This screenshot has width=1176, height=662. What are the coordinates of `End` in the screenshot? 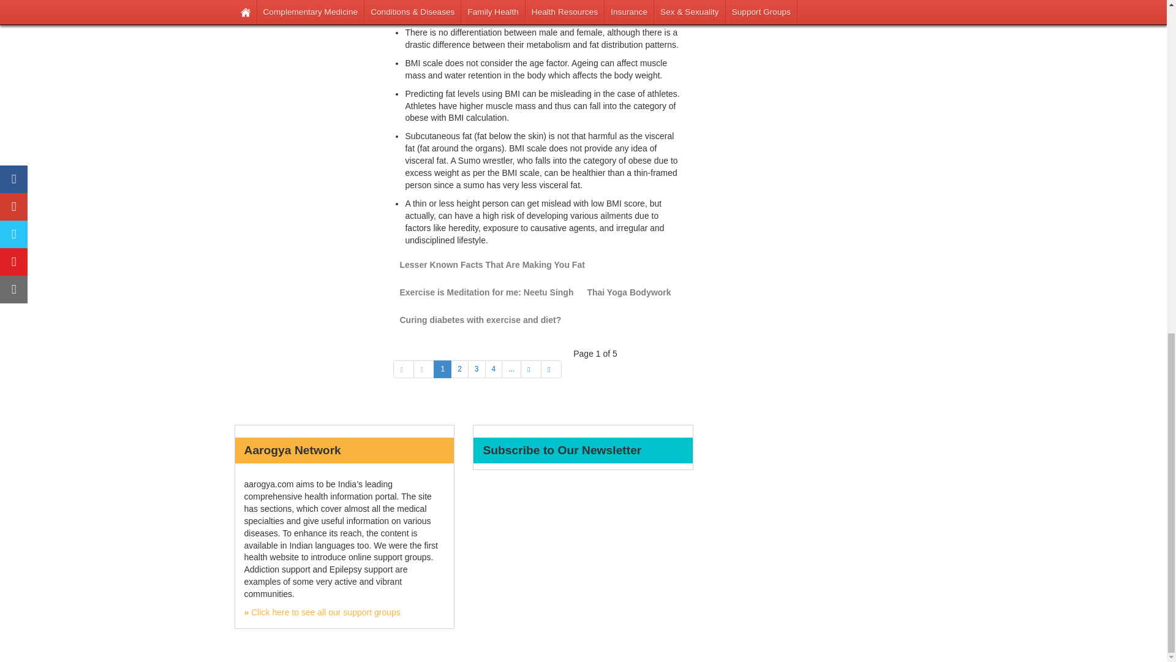 It's located at (551, 369).